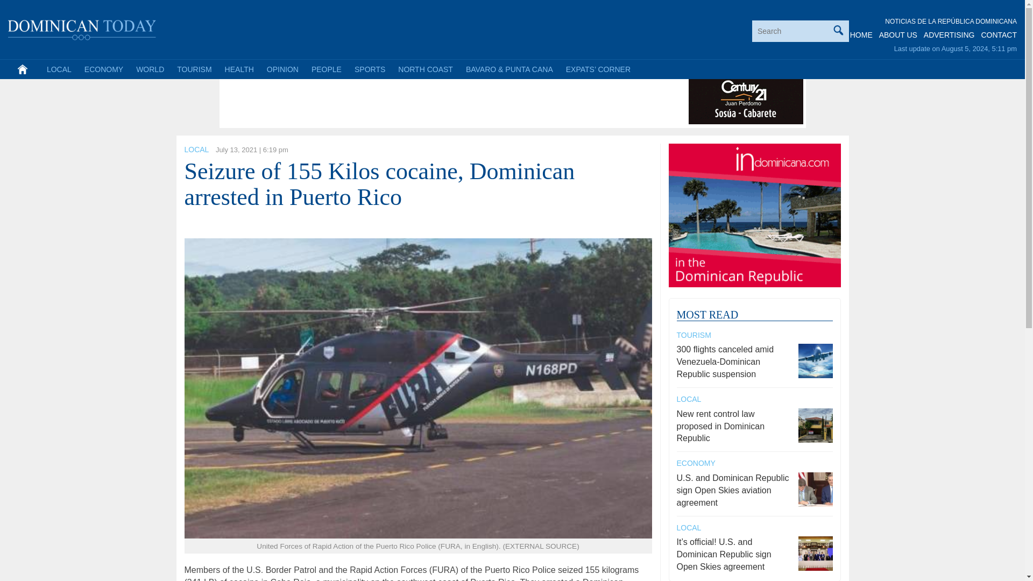  Describe the element at coordinates (370, 69) in the screenshot. I see `SPORTS` at that location.